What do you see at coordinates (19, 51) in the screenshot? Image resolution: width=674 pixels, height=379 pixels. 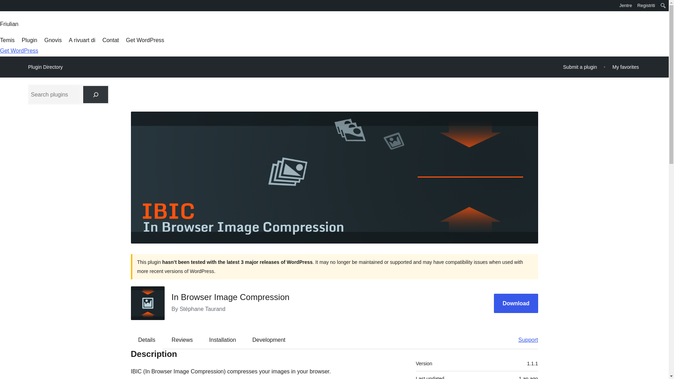 I see `Get WordPress` at bounding box center [19, 51].